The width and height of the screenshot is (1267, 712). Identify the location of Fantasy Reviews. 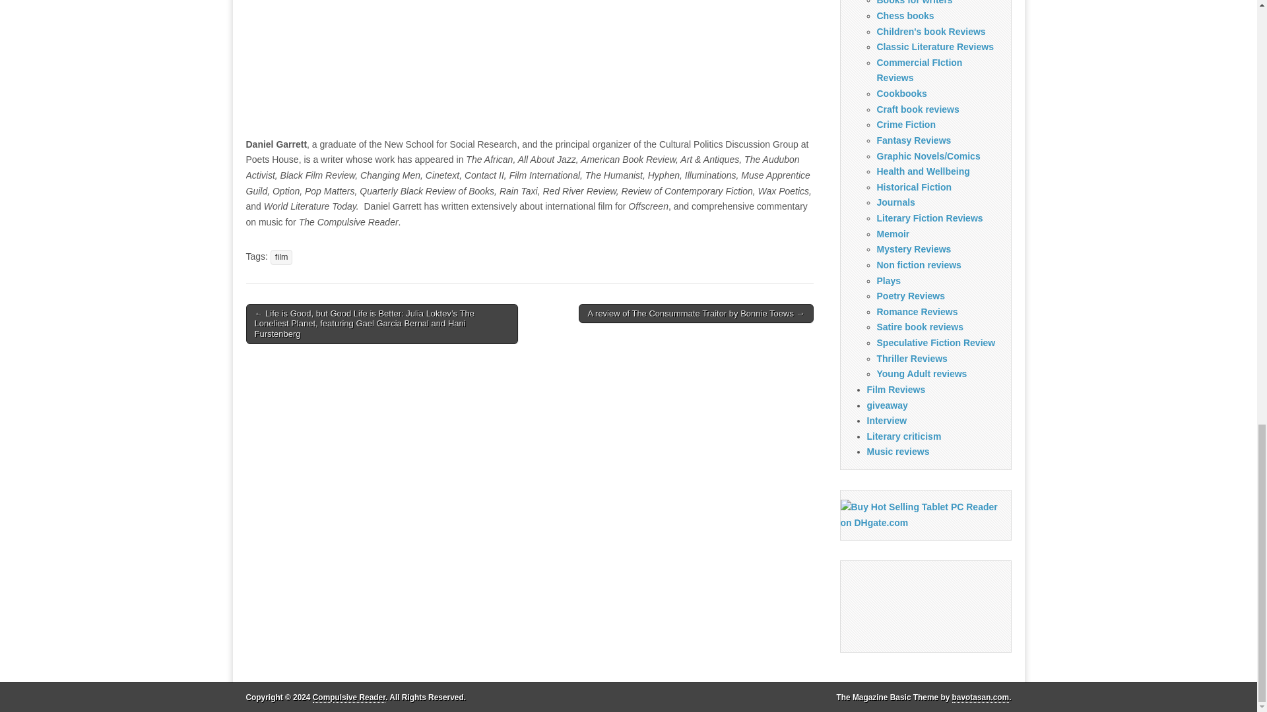
(913, 140).